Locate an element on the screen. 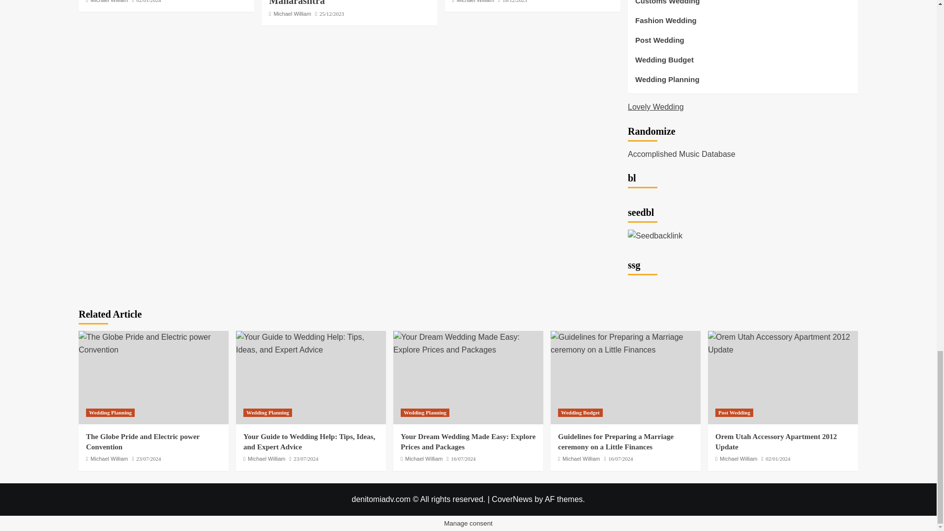 This screenshot has width=944, height=531. Michael William is located at coordinates (475, 1).